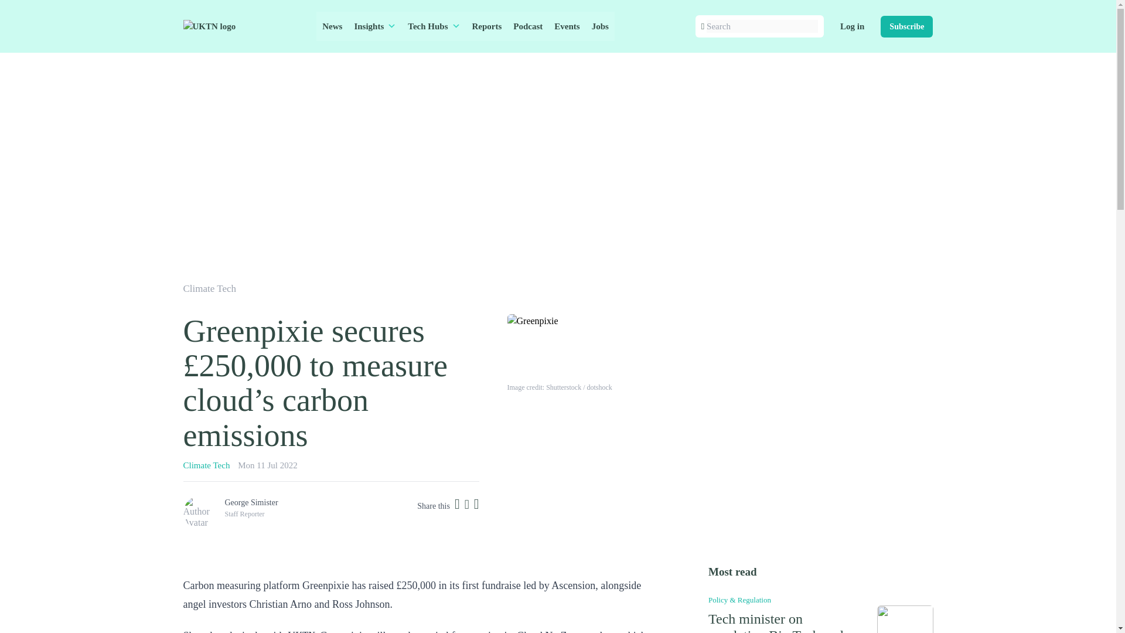 The height and width of the screenshot is (633, 1125). I want to click on Posts by George Simister, so click(251, 502).